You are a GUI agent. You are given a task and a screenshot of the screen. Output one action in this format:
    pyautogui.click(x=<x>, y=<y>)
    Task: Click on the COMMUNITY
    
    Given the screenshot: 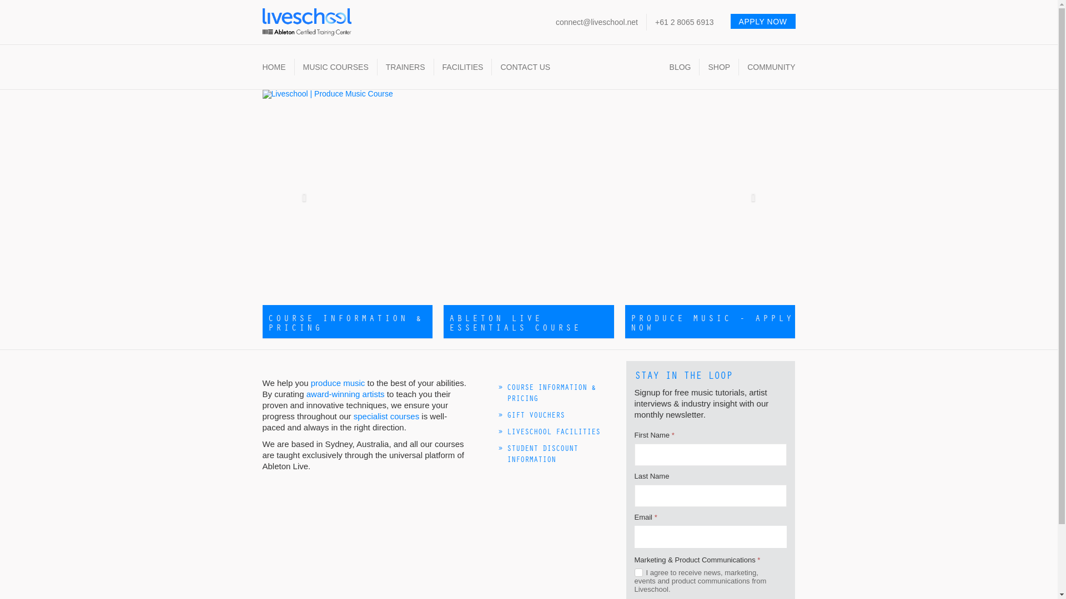 What is the action you would take?
    pyautogui.click(x=771, y=67)
    